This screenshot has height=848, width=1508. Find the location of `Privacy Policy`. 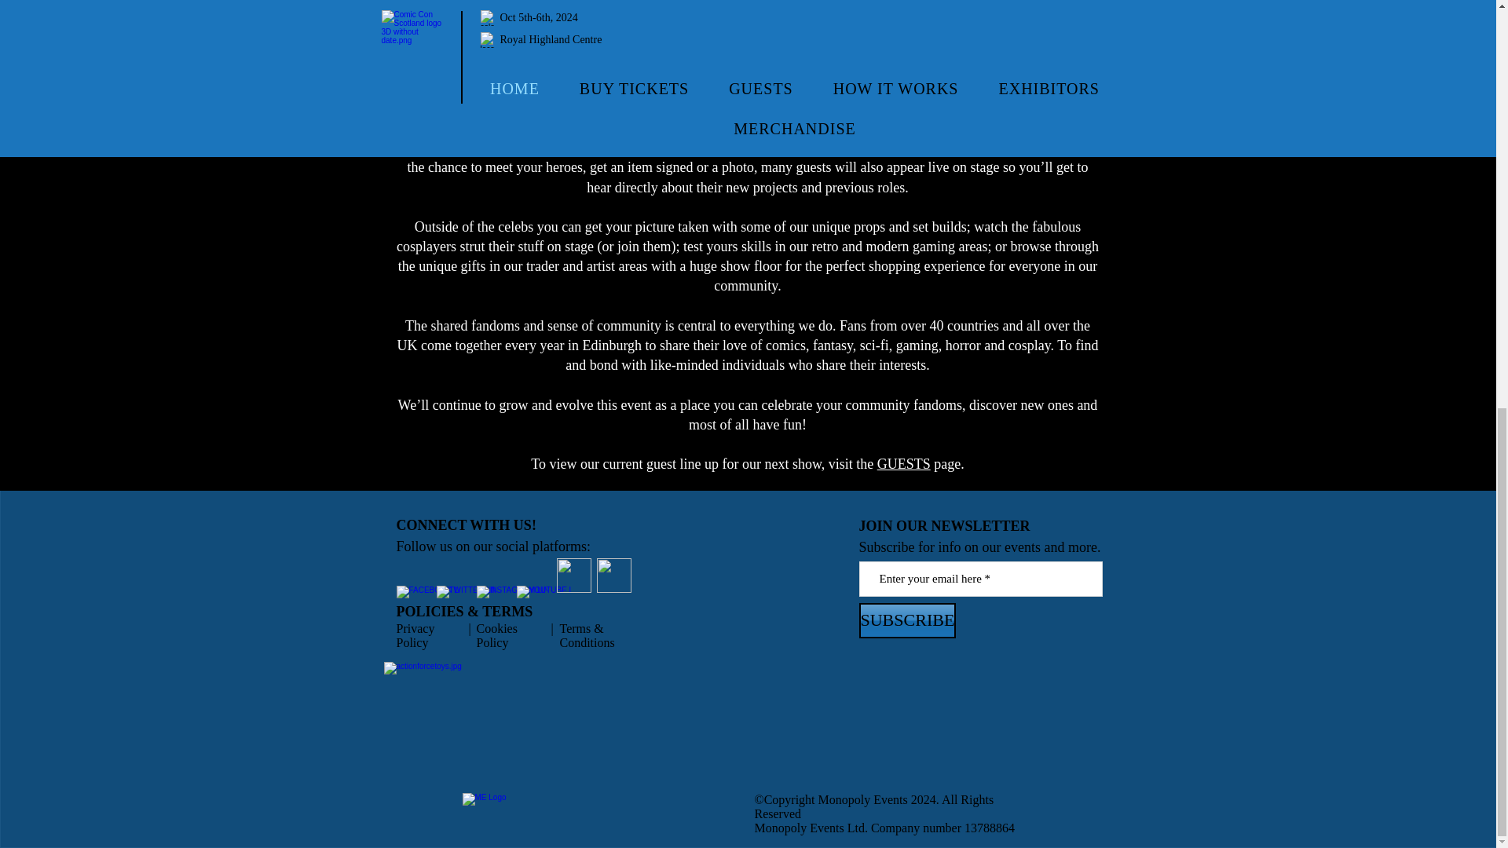

Privacy Policy is located at coordinates (415, 635).